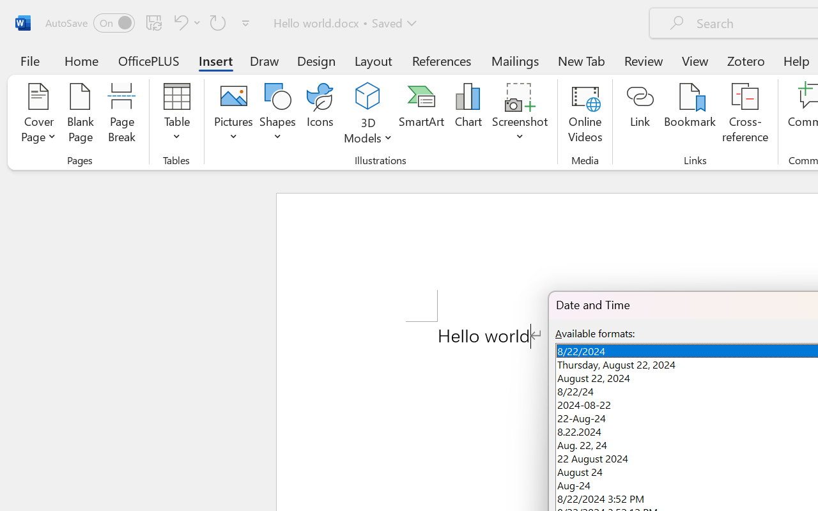 This screenshot has height=511, width=818. What do you see at coordinates (368, 97) in the screenshot?
I see `3D Models` at bounding box center [368, 97].